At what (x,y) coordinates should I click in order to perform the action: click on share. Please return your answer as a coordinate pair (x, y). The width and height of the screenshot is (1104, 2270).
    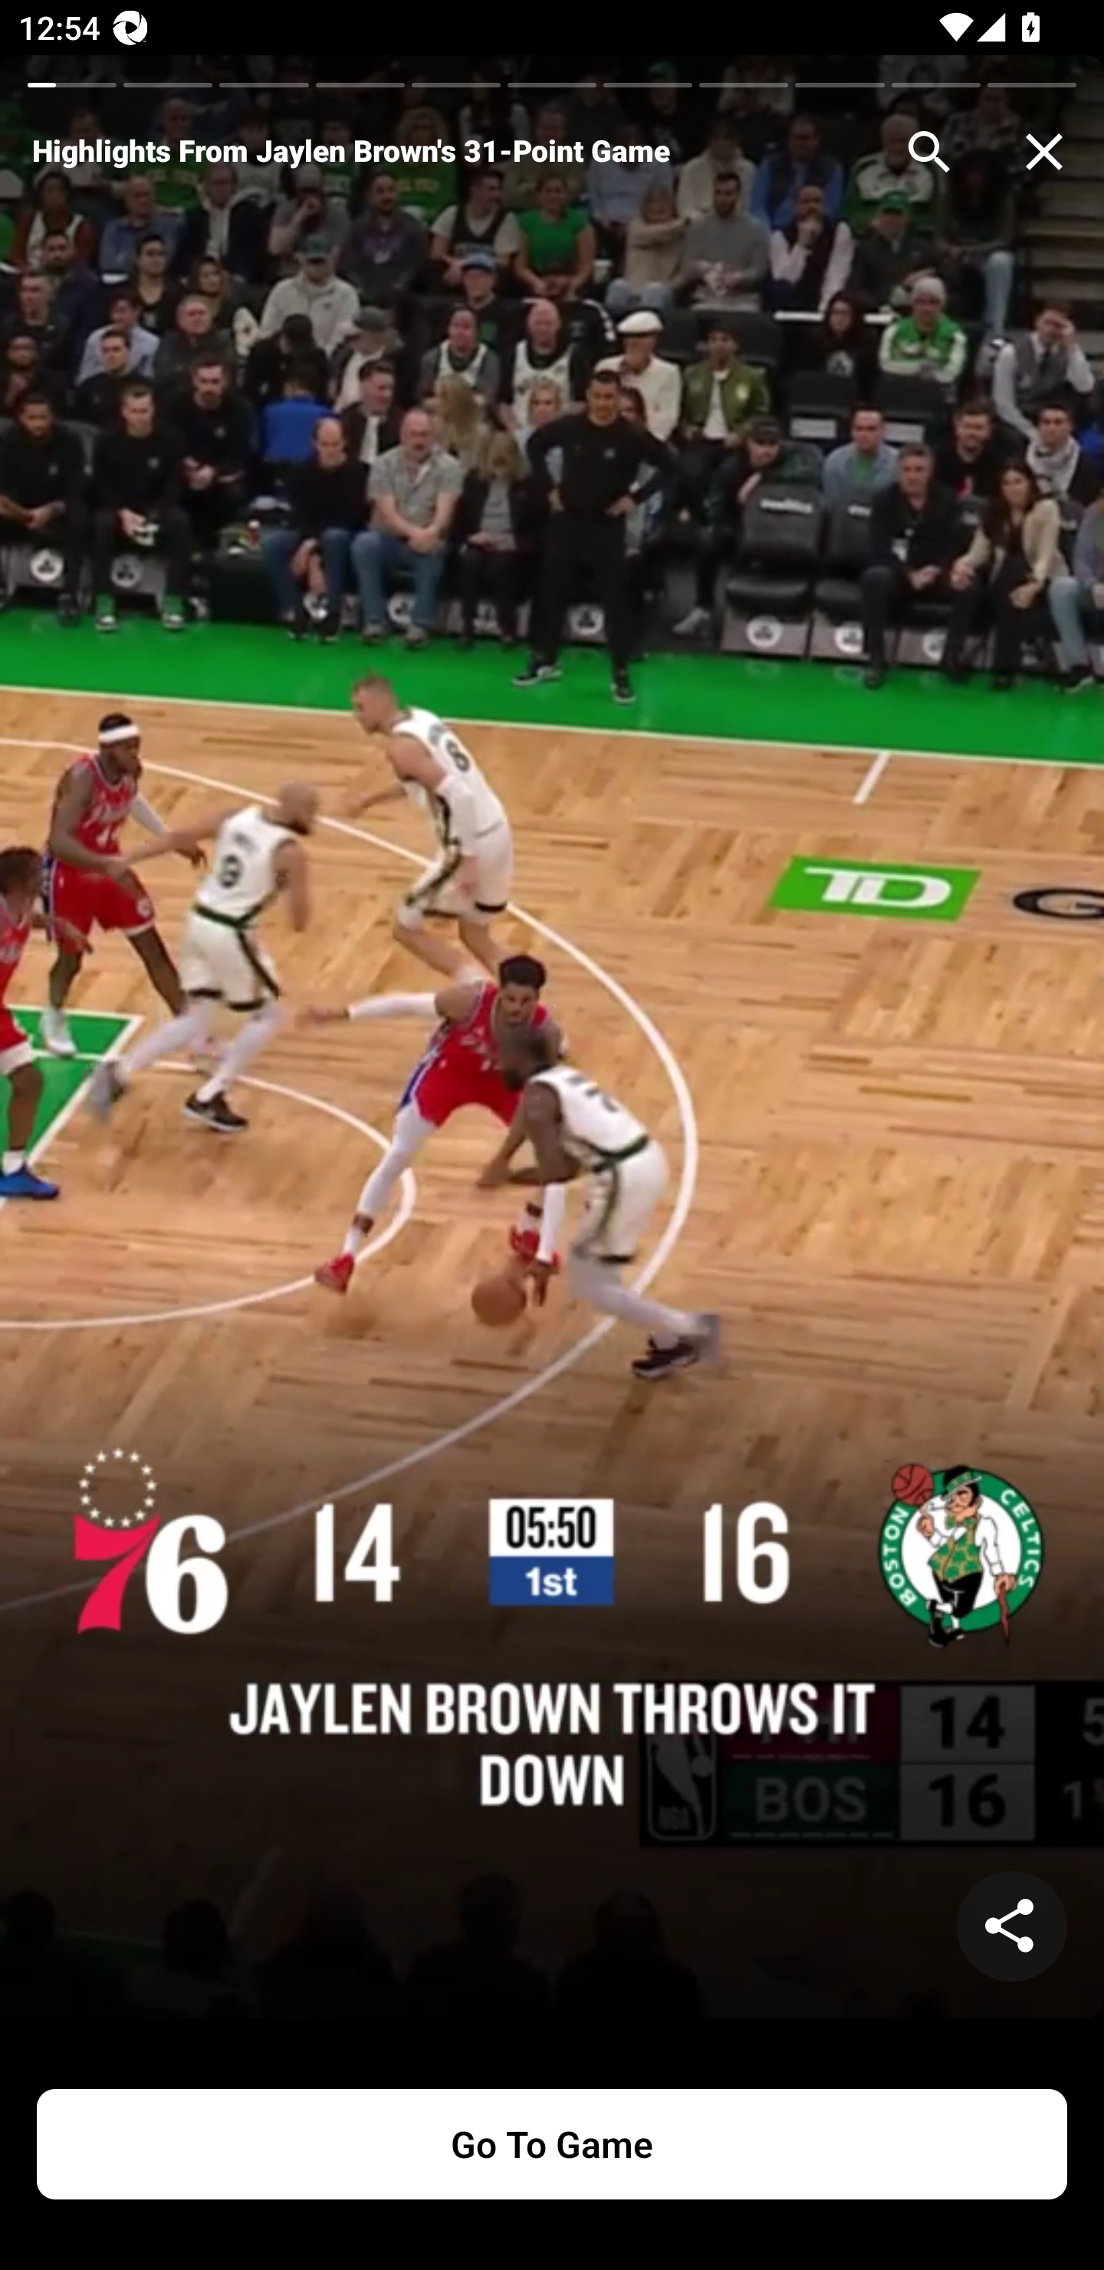
    Looking at the image, I should click on (1012, 1926).